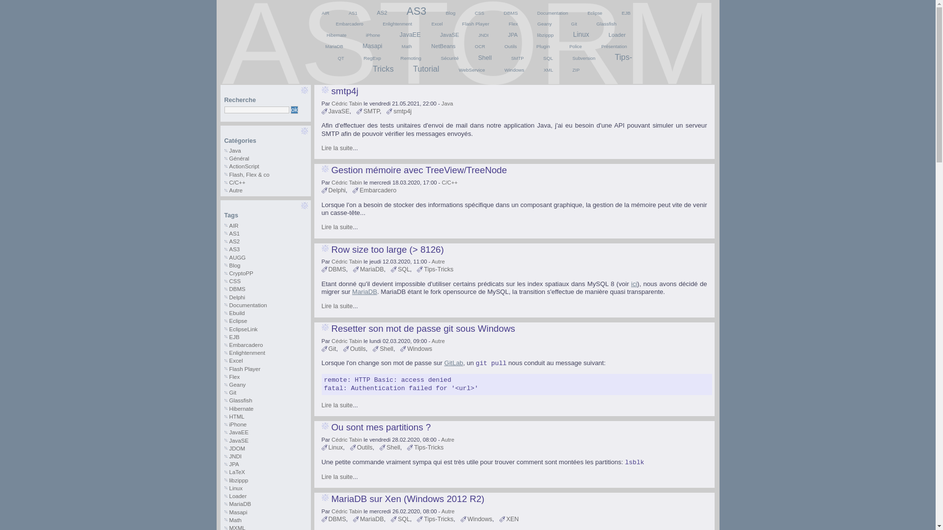 The height and width of the screenshot is (530, 943). I want to click on GitLab, so click(454, 363).